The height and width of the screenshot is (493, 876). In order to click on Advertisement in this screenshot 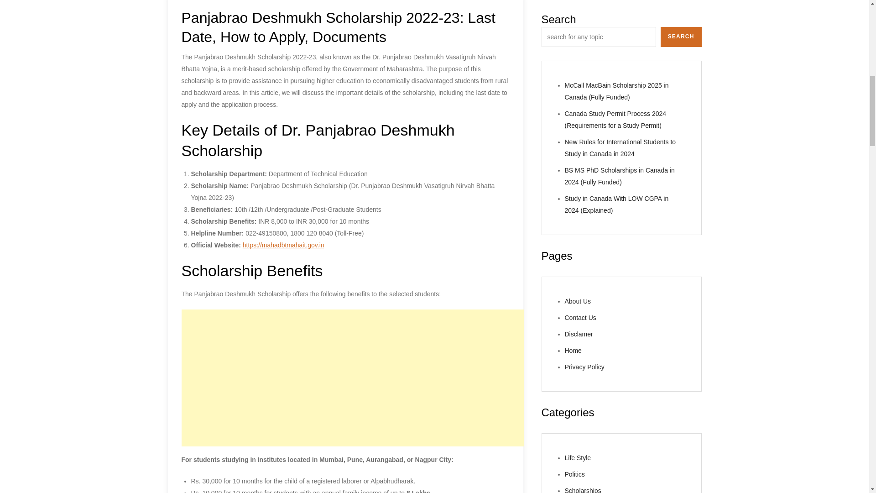, I will do `click(352, 378)`.